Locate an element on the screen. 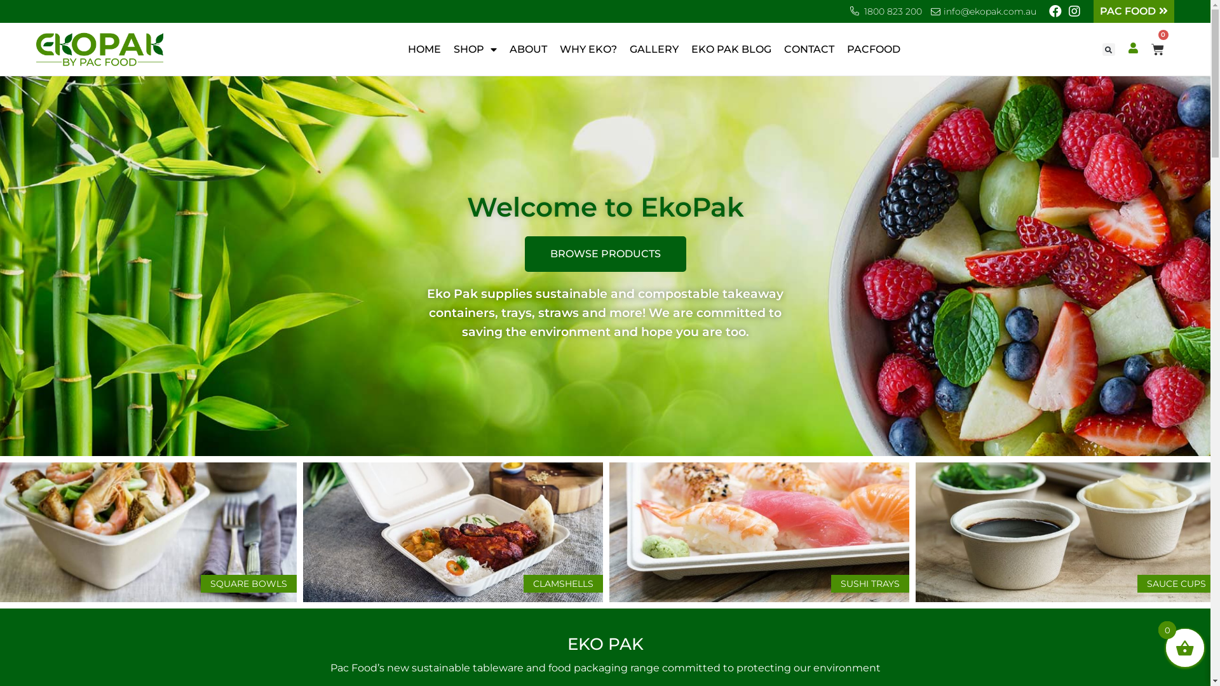 The image size is (1220, 686). HOME is located at coordinates (424, 50).